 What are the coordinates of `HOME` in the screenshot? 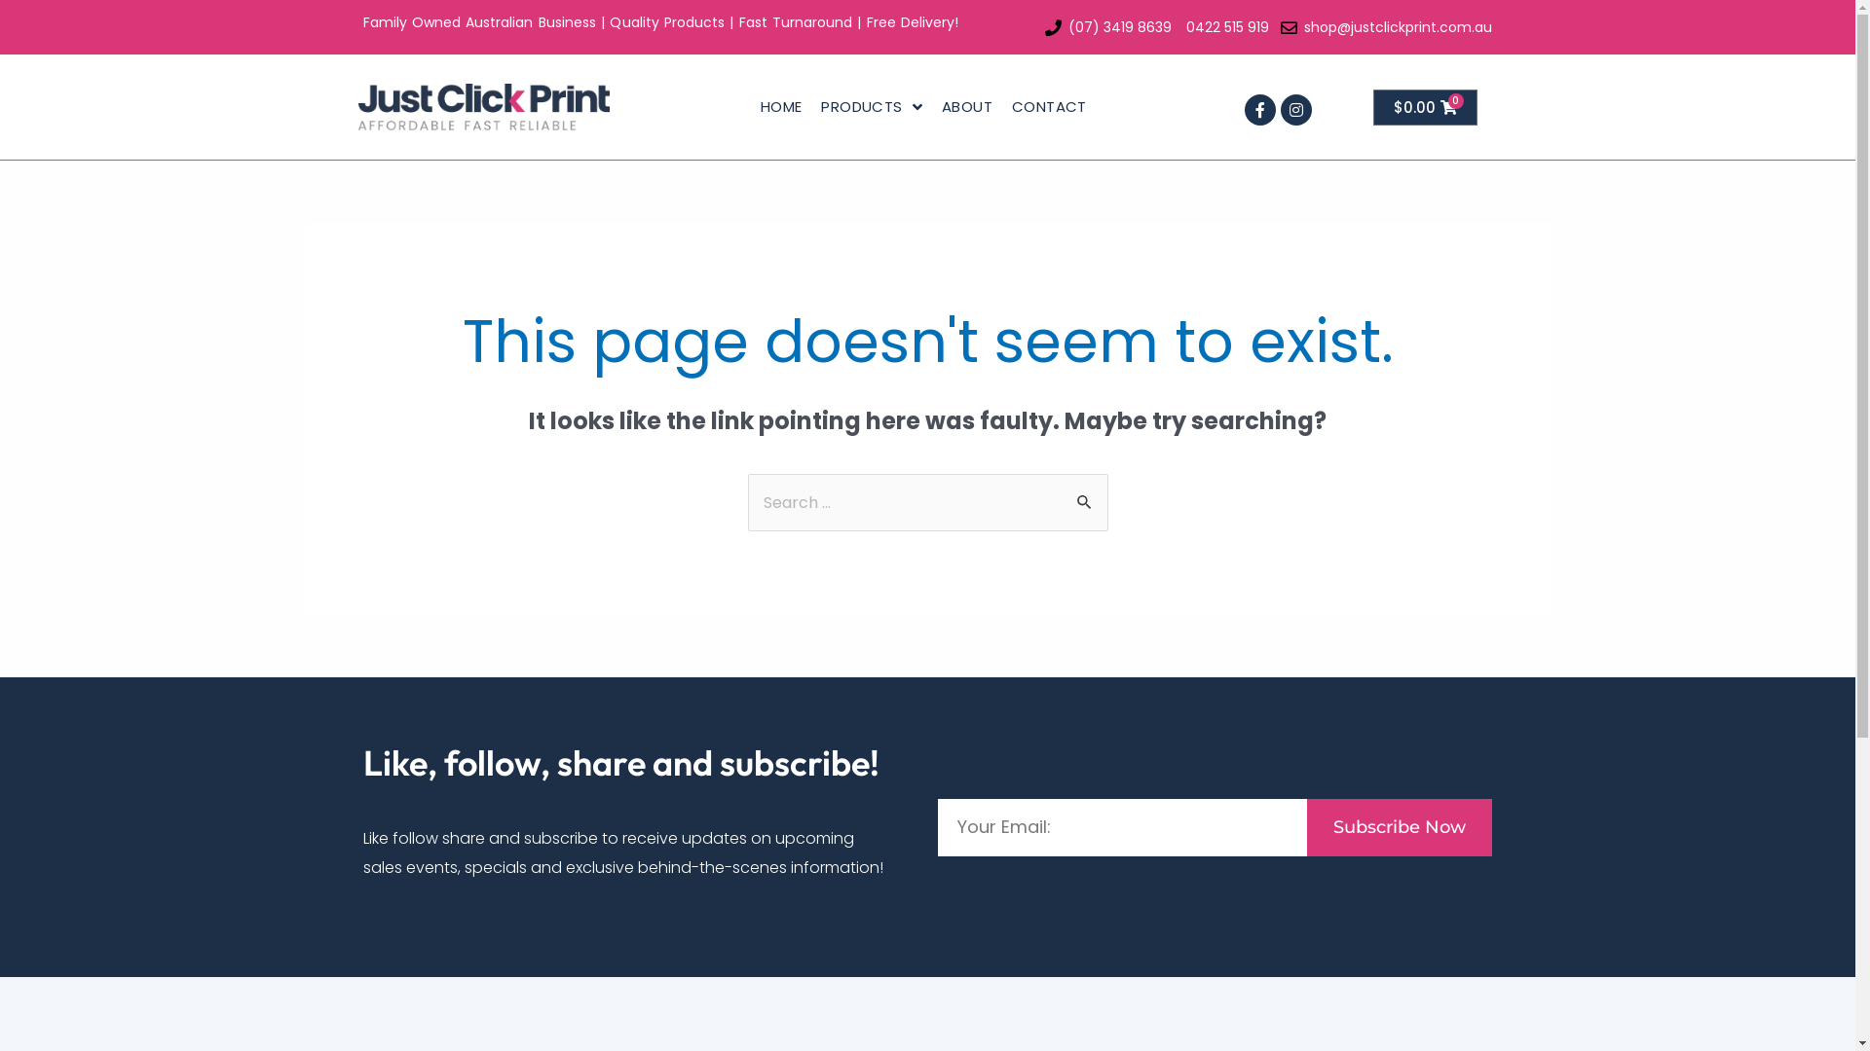 It's located at (781, 107).